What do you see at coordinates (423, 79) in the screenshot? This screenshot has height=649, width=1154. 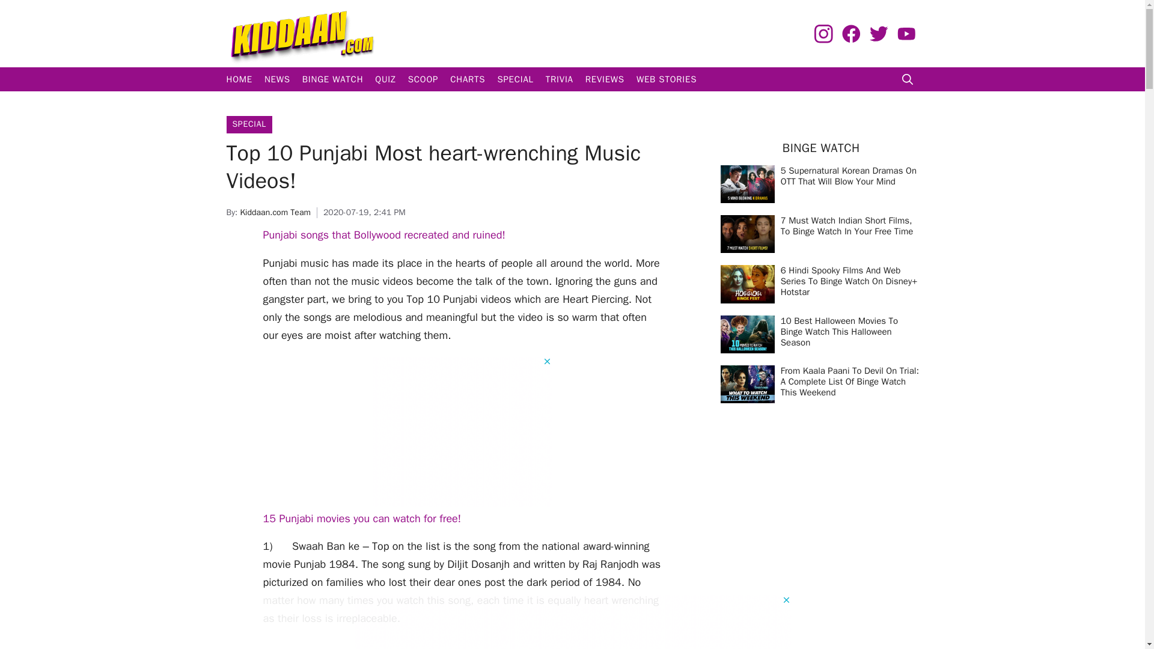 I see `SCOOP` at bounding box center [423, 79].